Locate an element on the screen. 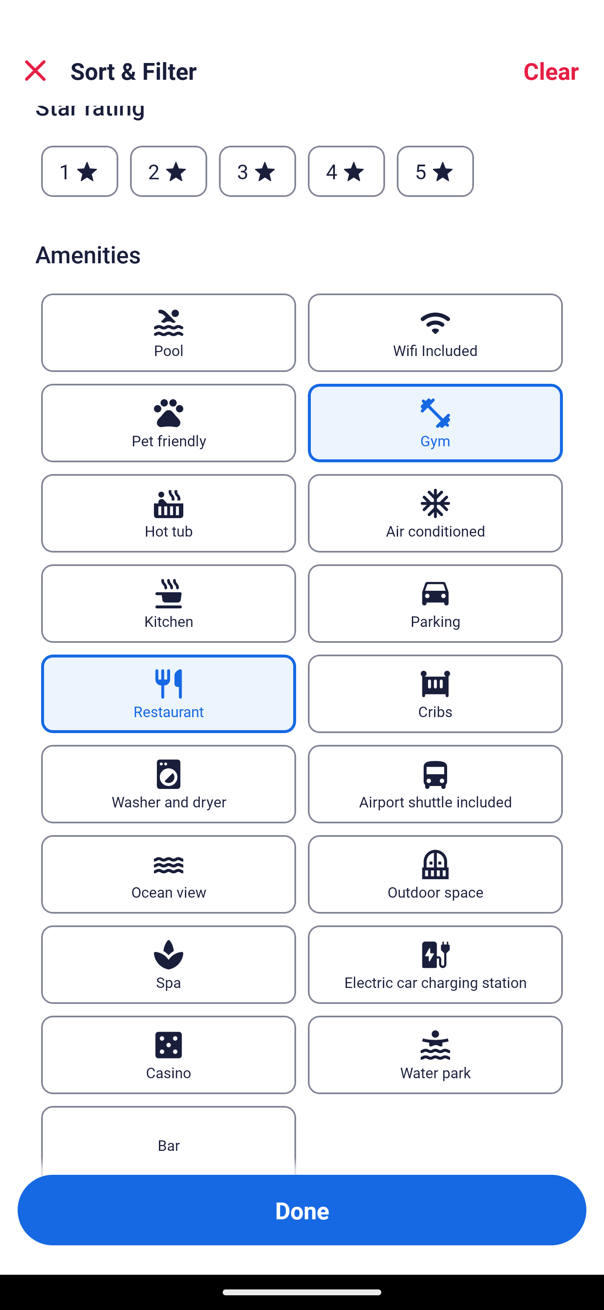 The height and width of the screenshot is (1310, 604). Casino is located at coordinates (168, 1055).